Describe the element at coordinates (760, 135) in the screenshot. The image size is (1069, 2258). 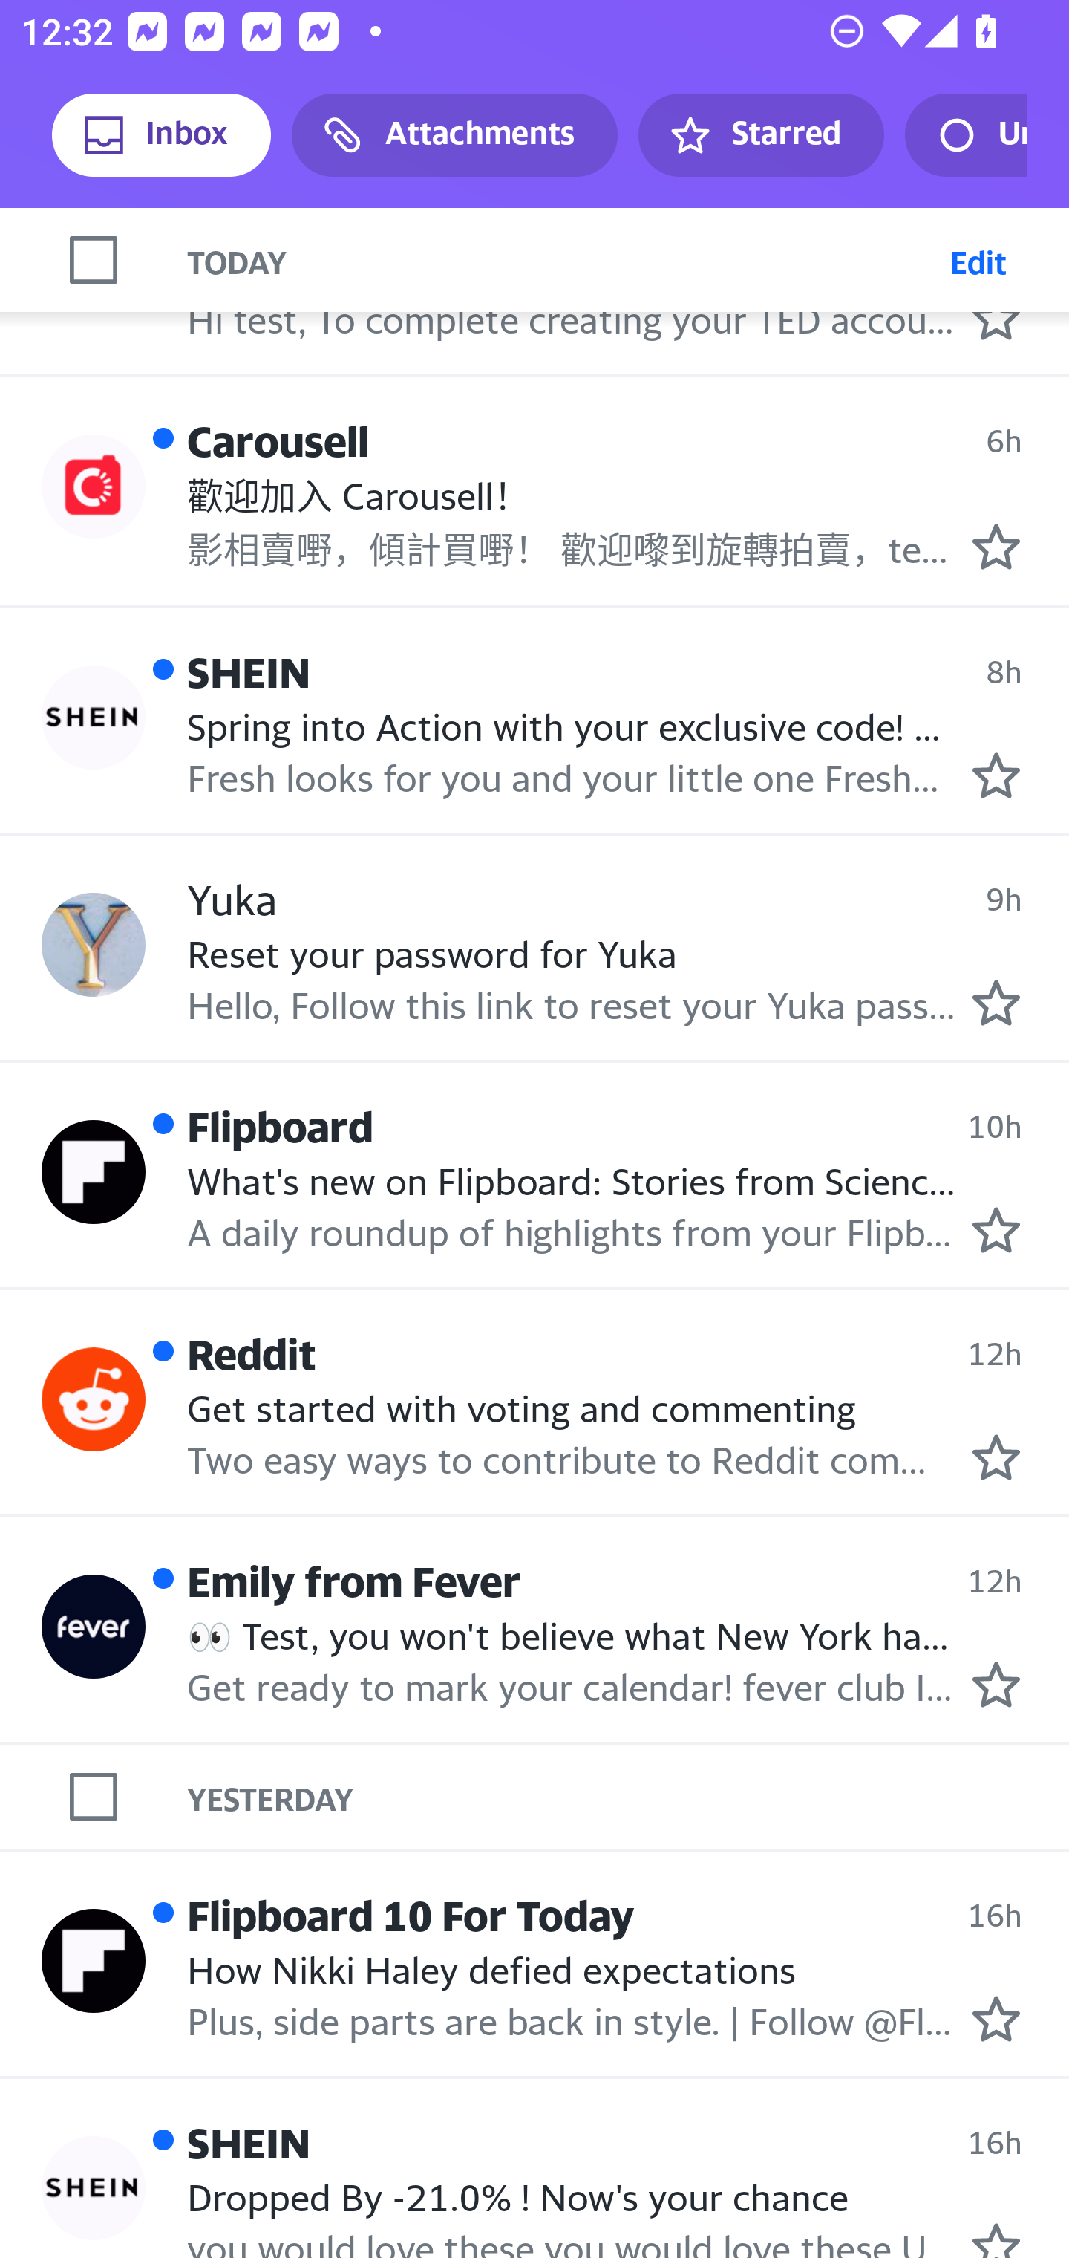
I see `Starred` at that location.